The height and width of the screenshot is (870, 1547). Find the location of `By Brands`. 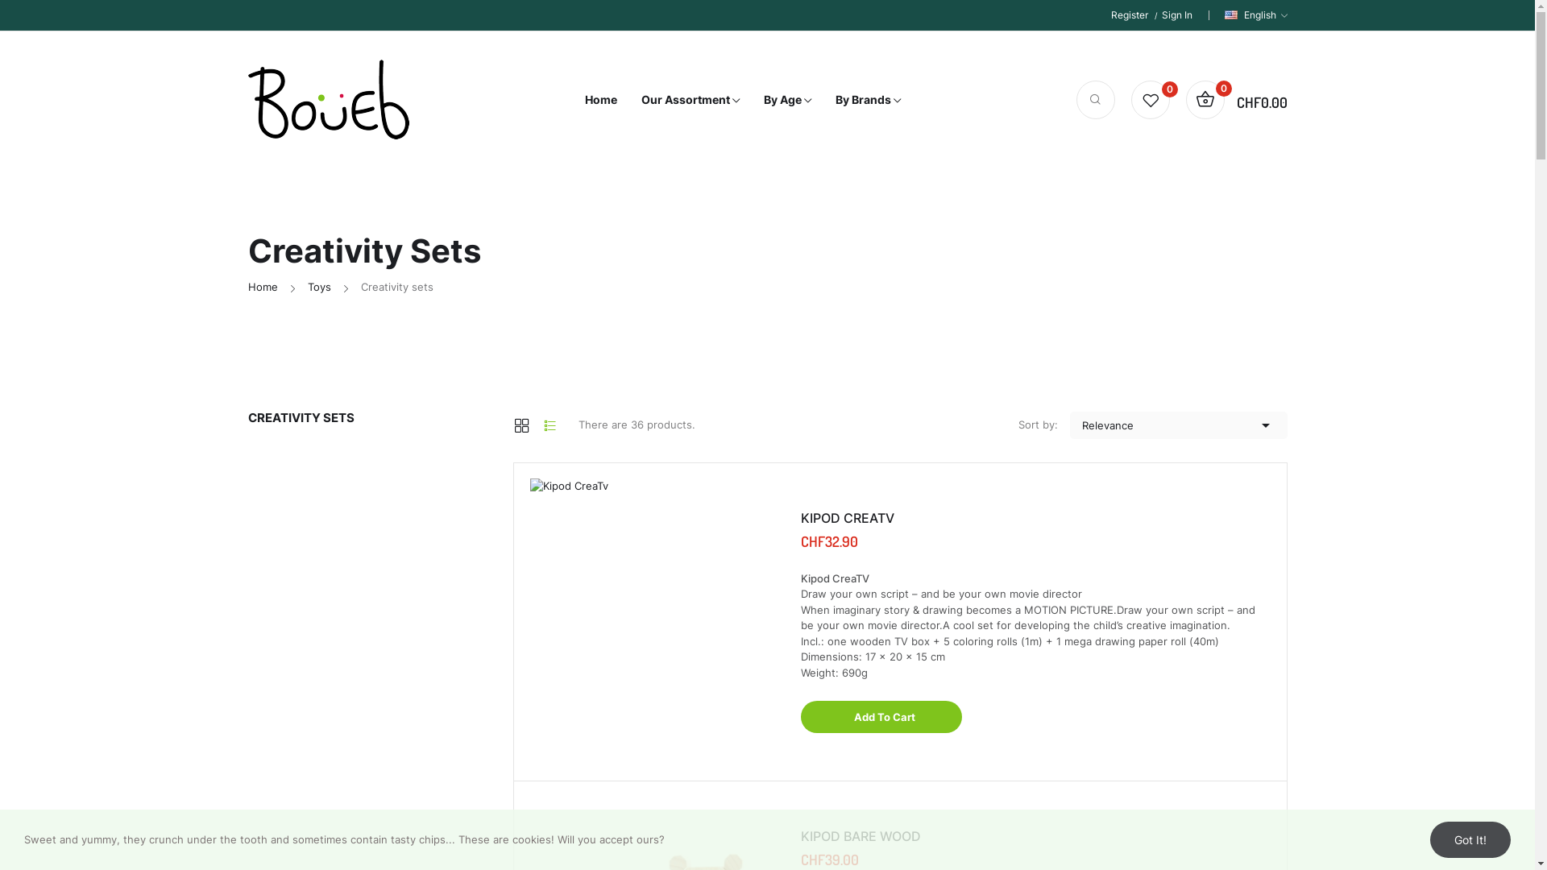

By Brands is located at coordinates (867, 100).